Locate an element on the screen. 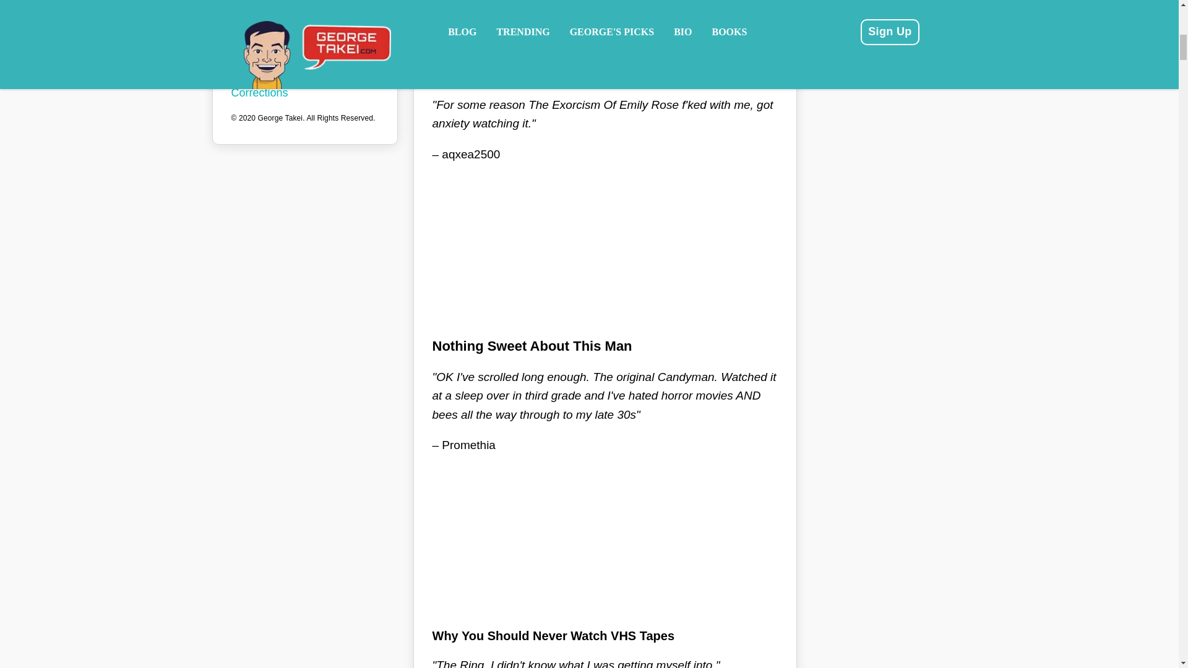  Privacy Policy is located at coordinates (305, 57).